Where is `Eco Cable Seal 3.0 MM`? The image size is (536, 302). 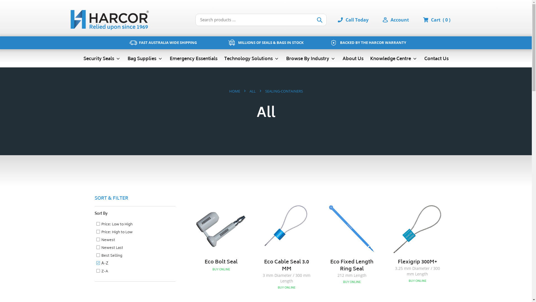
Eco Cable Seal 3.0 MM is located at coordinates (286, 247).